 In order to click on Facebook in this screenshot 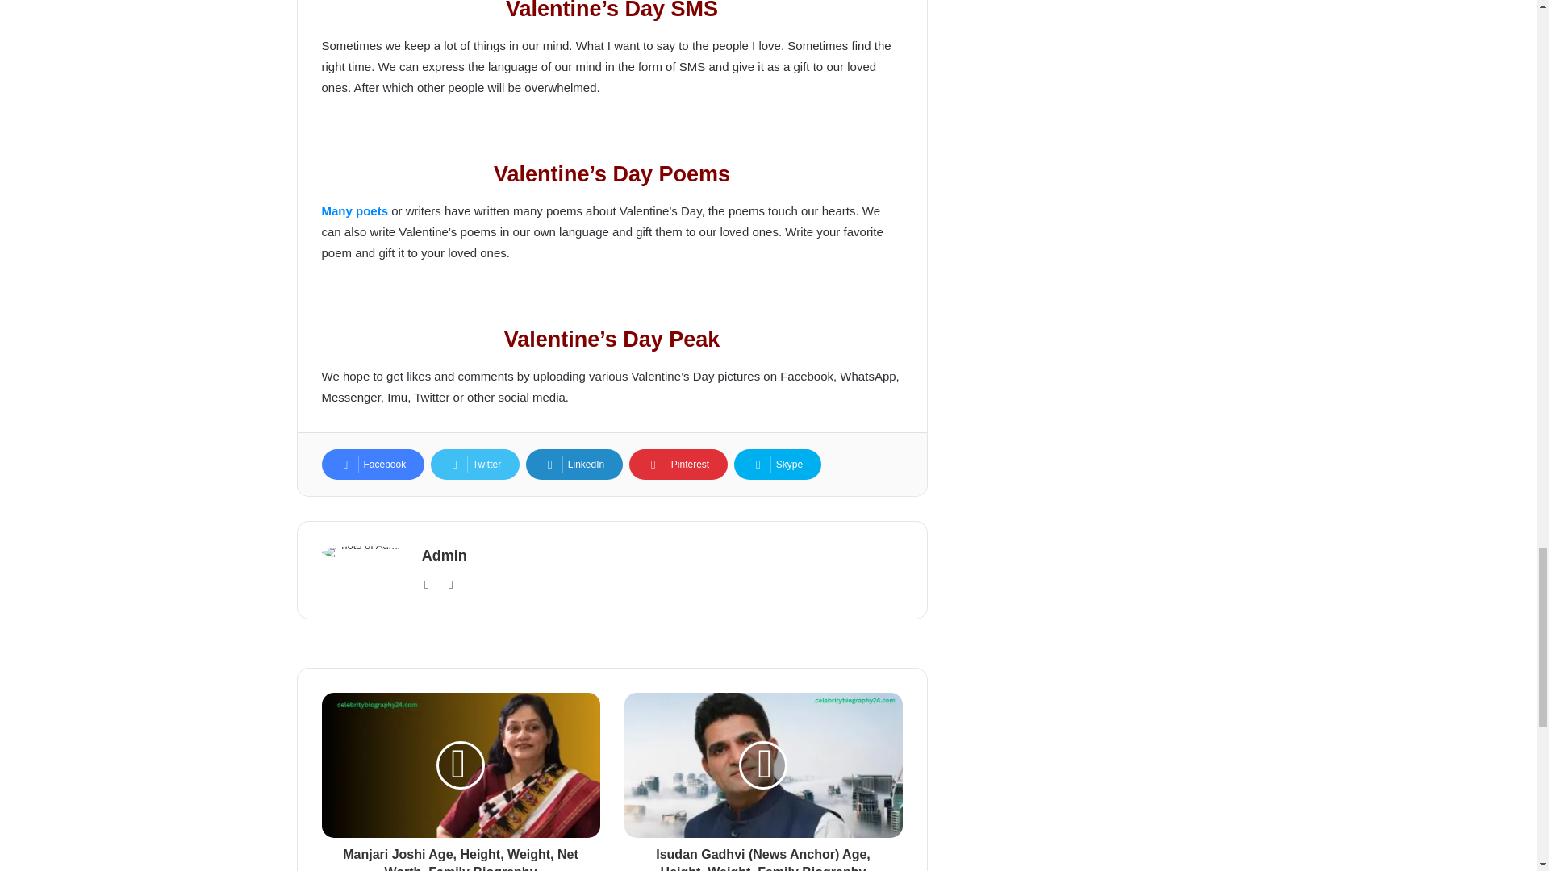, I will do `click(373, 465)`.